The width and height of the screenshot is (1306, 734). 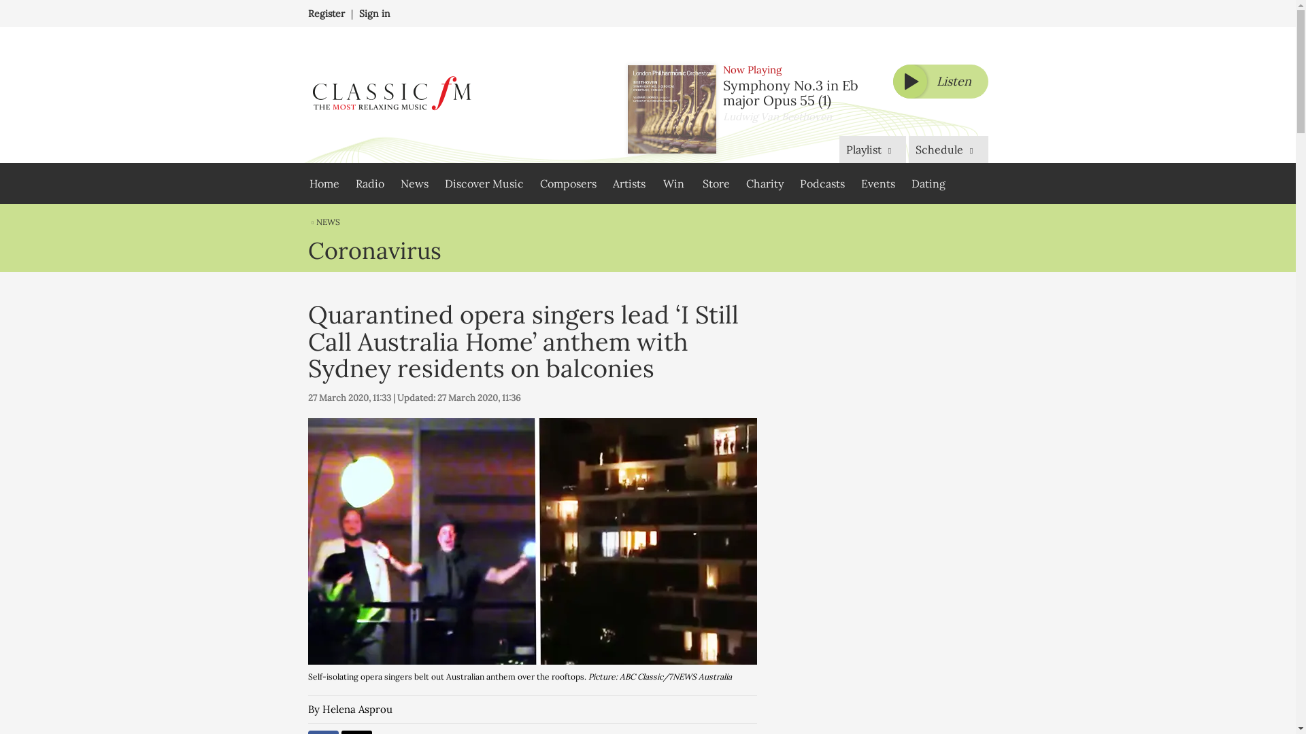 I want to click on News, so click(x=414, y=183).